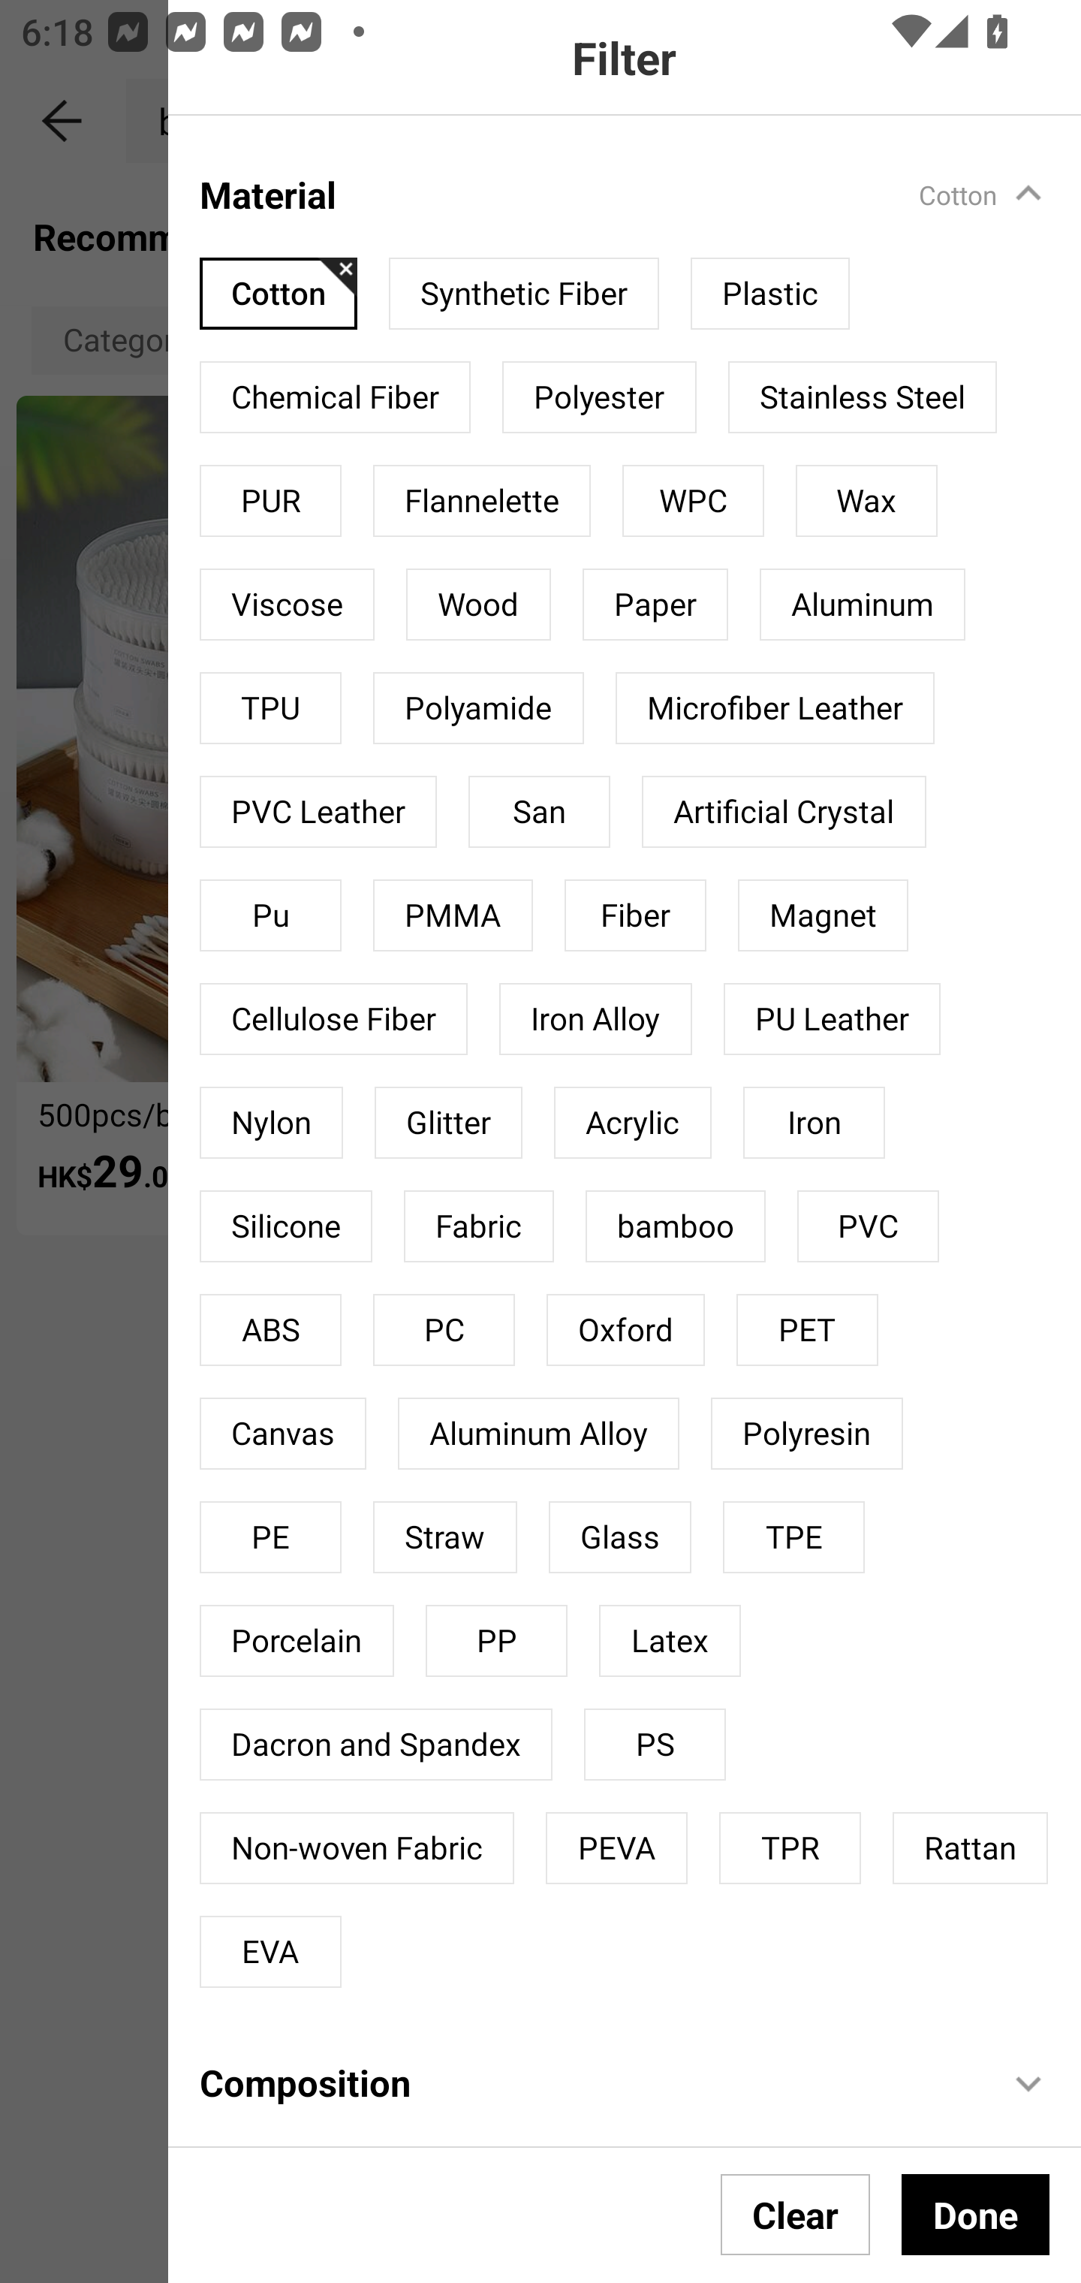 The width and height of the screenshot is (1081, 2283). What do you see at coordinates (794, 1537) in the screenshot?
I see `TPE` at bounding box center [794, 1537].